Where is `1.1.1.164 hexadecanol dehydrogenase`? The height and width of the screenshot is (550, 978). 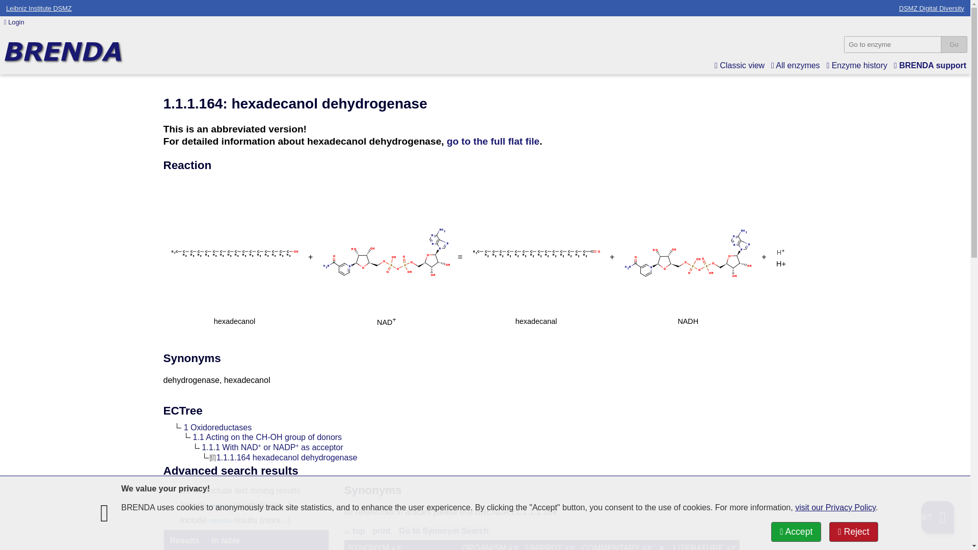 1.1.1.164 hexadecanol dehydrogenase is located at coordinates (283, 457).